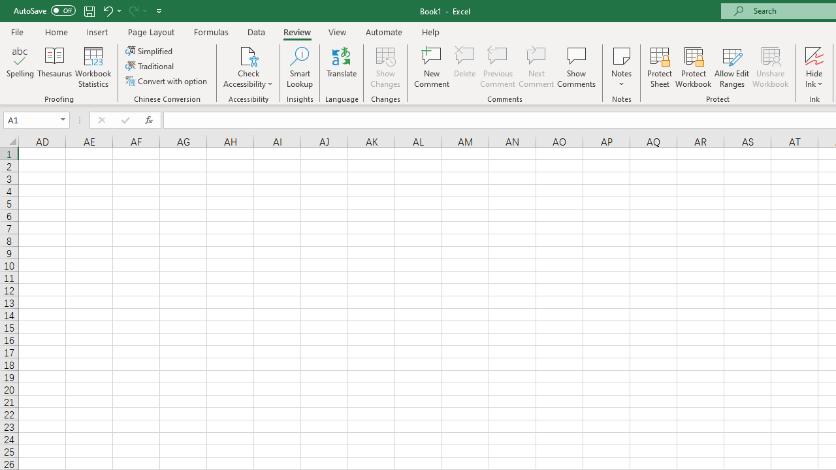 The width and height of the screenshot is (836, 470). What do you see at coordinates (342, 67) in the screenshot?
I see `Translate` at bounding box center [342, 67].